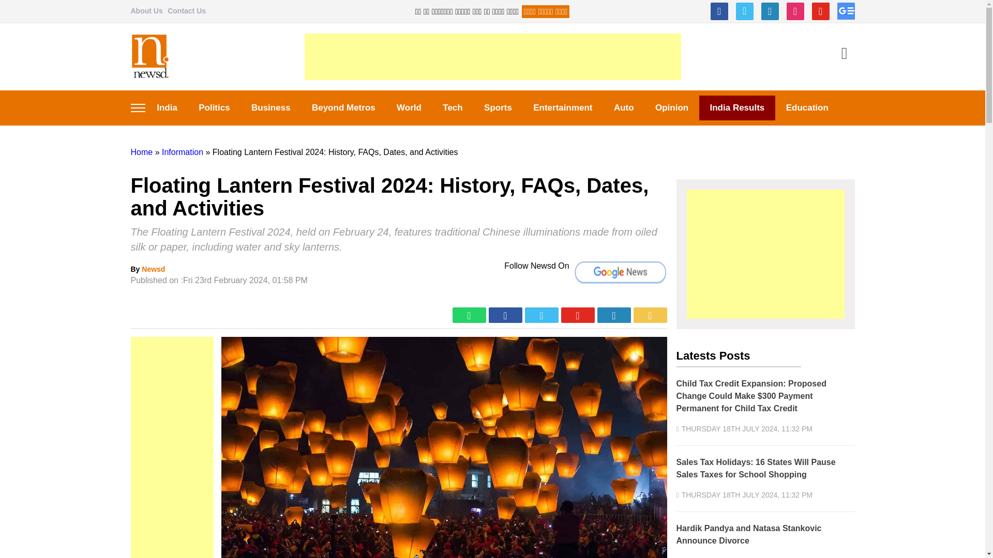 Image resolution: width=993 pixels, height=558 pixels. I want to click on Entertainment, so click(563, 107).